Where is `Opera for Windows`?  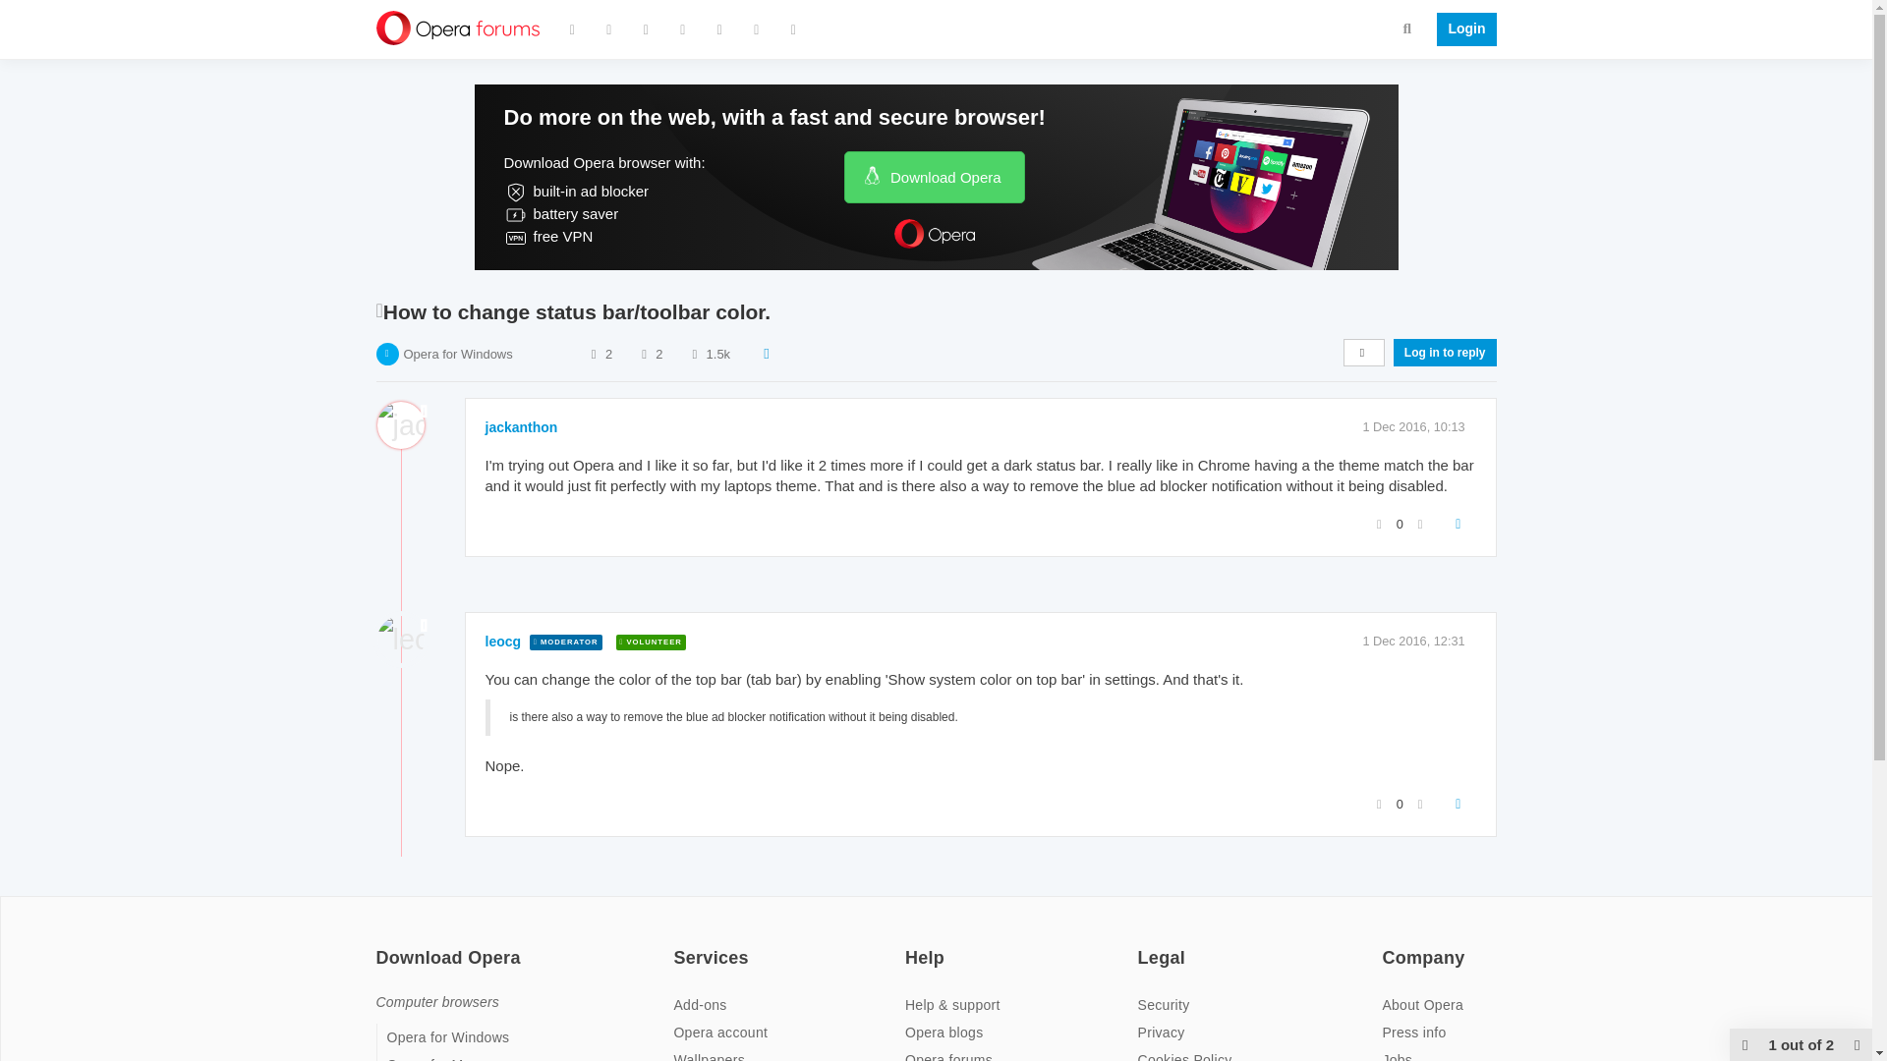 Opera for Windows is located at coordinates (457, 354).